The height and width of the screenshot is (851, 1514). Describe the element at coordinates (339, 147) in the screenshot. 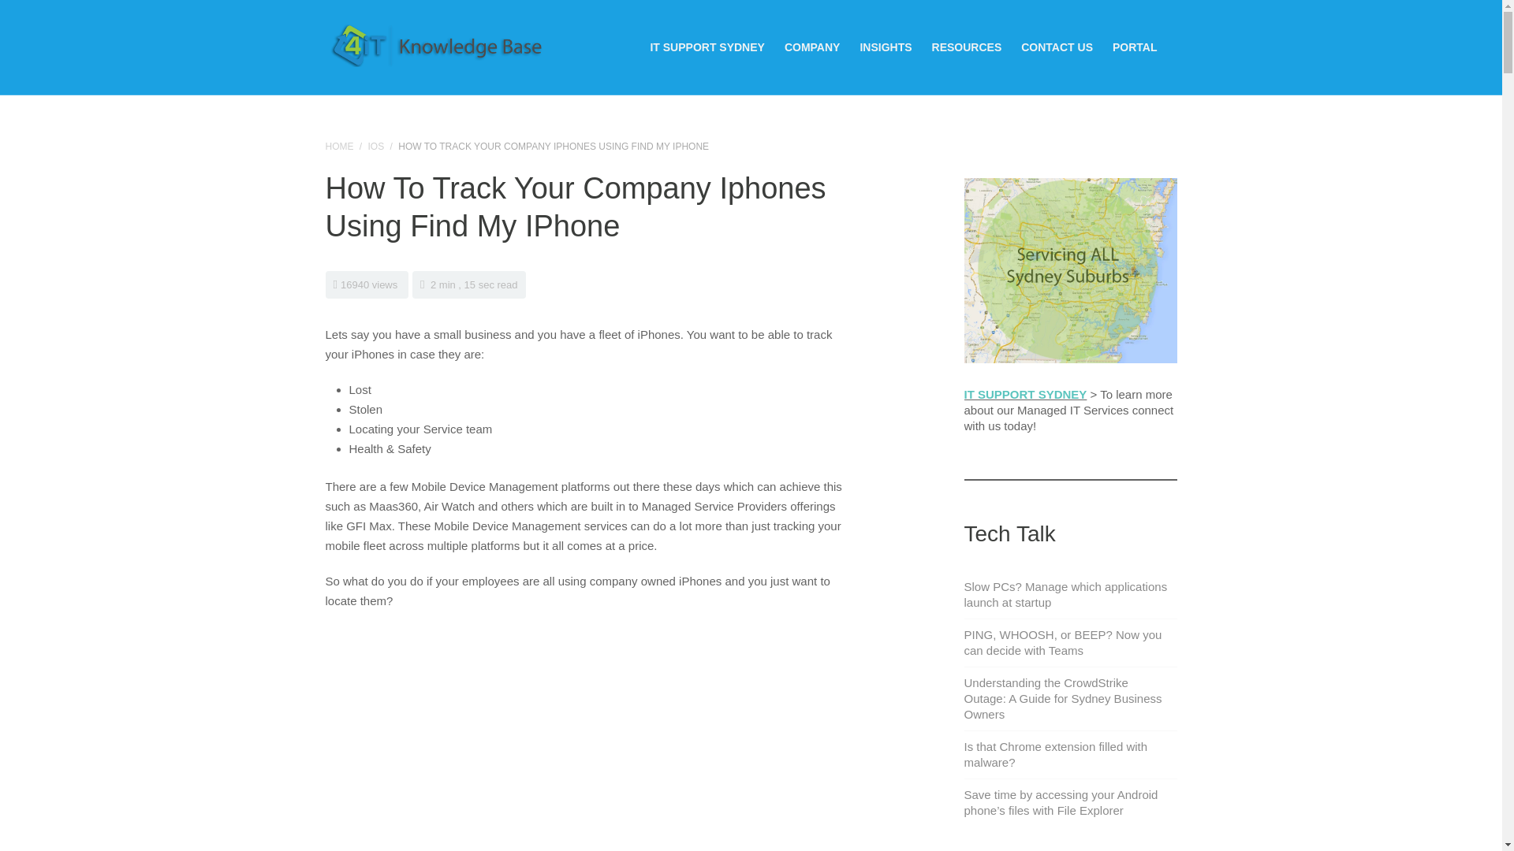

I see `IT Knowledgebase` at that location.